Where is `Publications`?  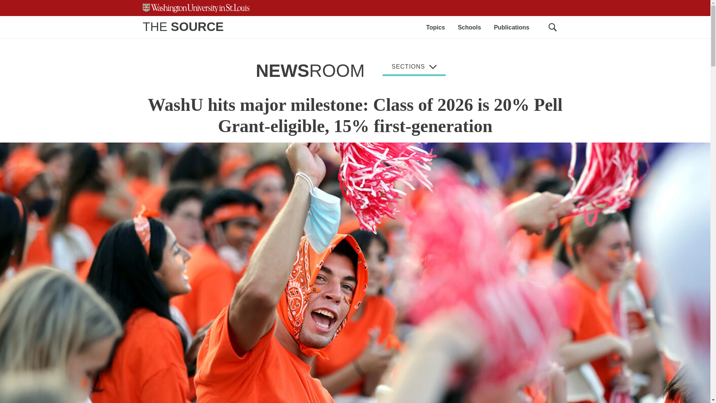
Publications is located at coordinates (511, 27).